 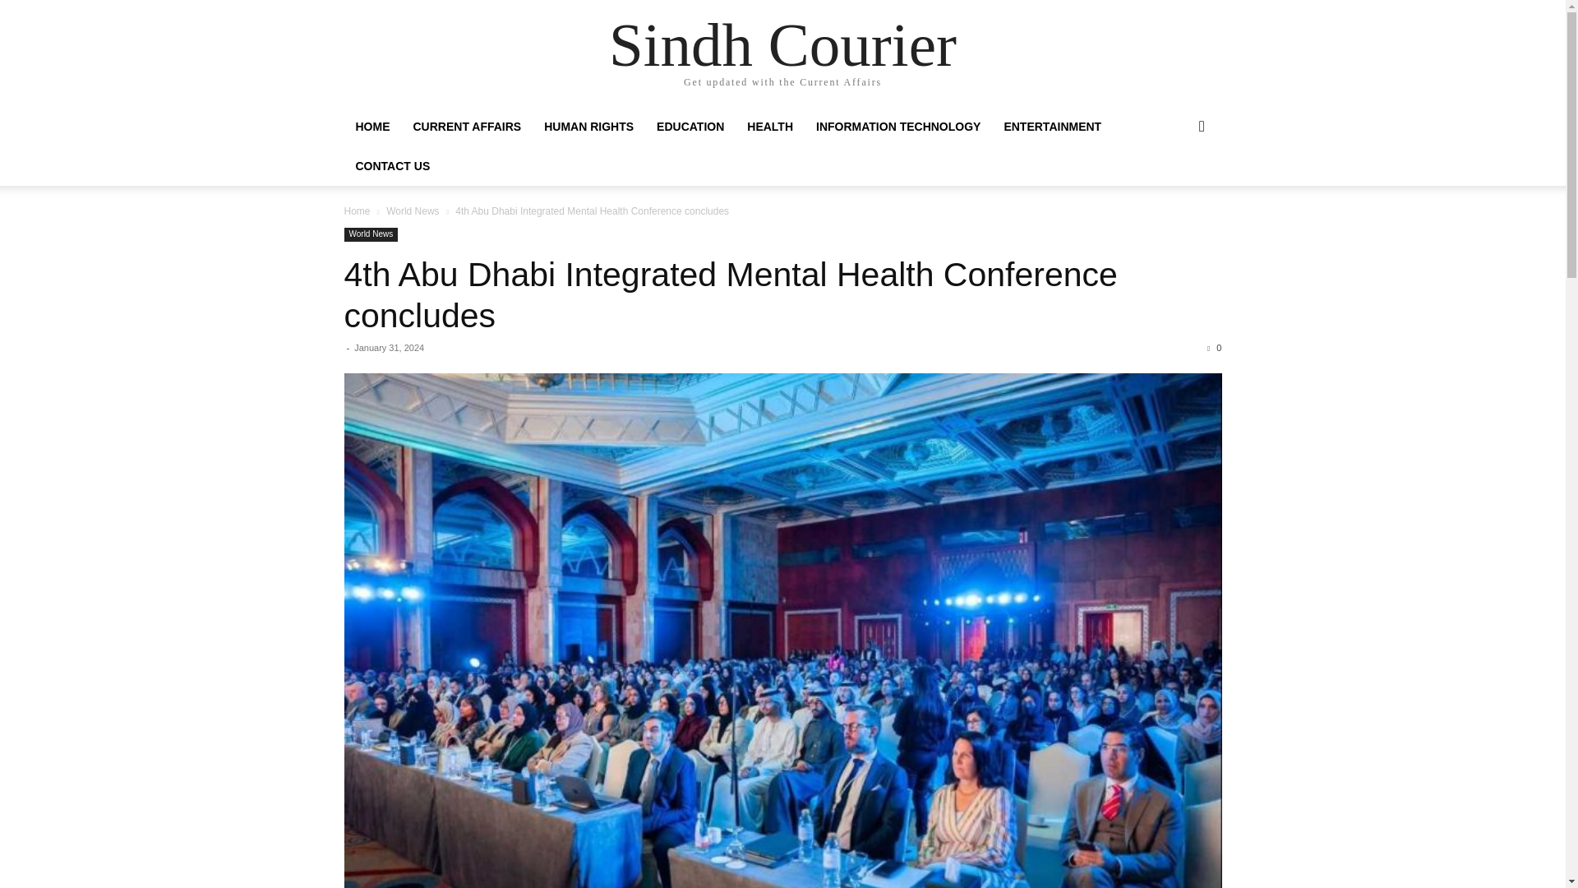 What do you see at coordinates (371, 127) in the screenshot?
I see `HOME` at bounding box center [371, 127].